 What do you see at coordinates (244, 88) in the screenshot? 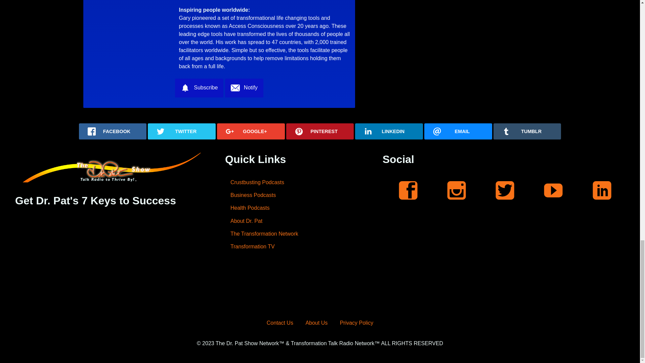
I see ` Notify` at bounding box center [244, 88].